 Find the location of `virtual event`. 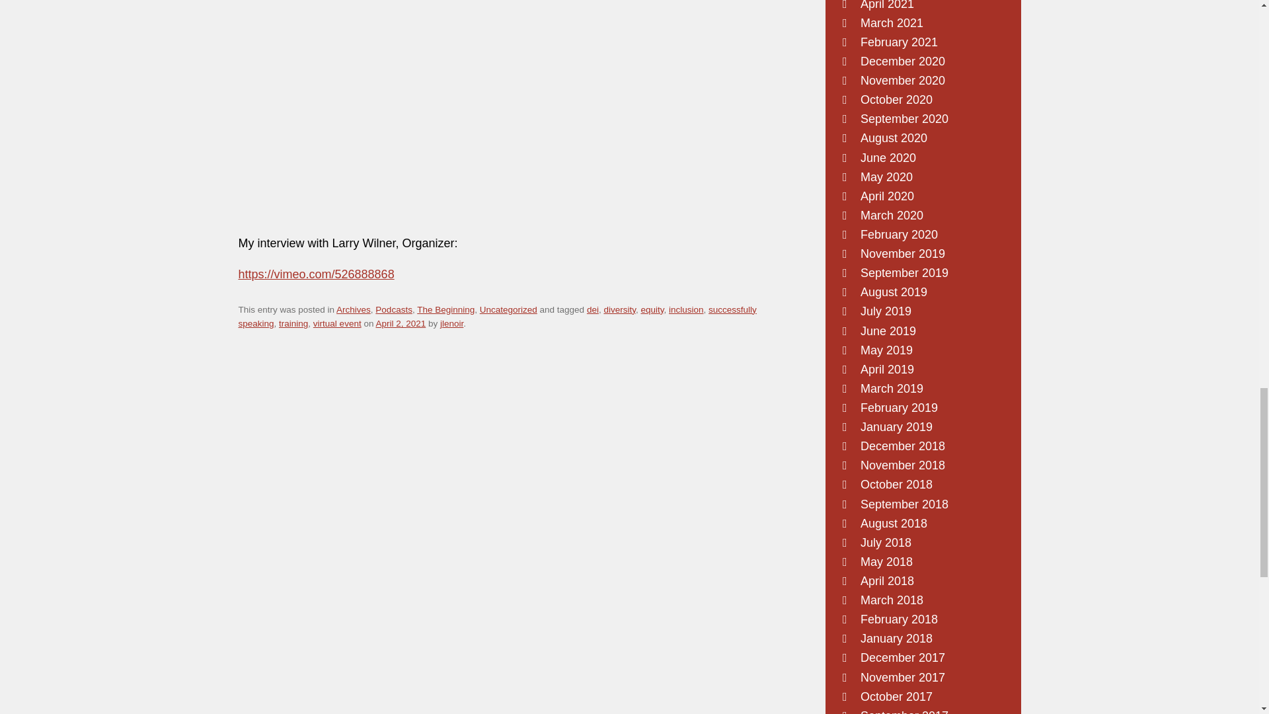

virtual event is located at coordinates (337, 323).